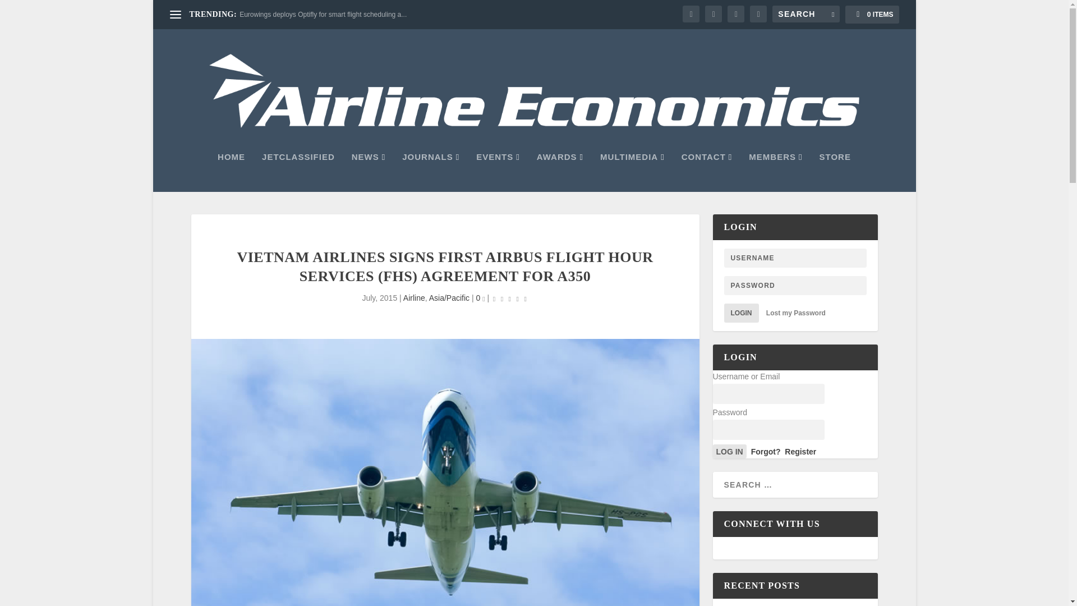 Image resolution: width=1077 pixels, height=606 pixels. I want to click on JETCLASSIFIED, so click(298, 172).